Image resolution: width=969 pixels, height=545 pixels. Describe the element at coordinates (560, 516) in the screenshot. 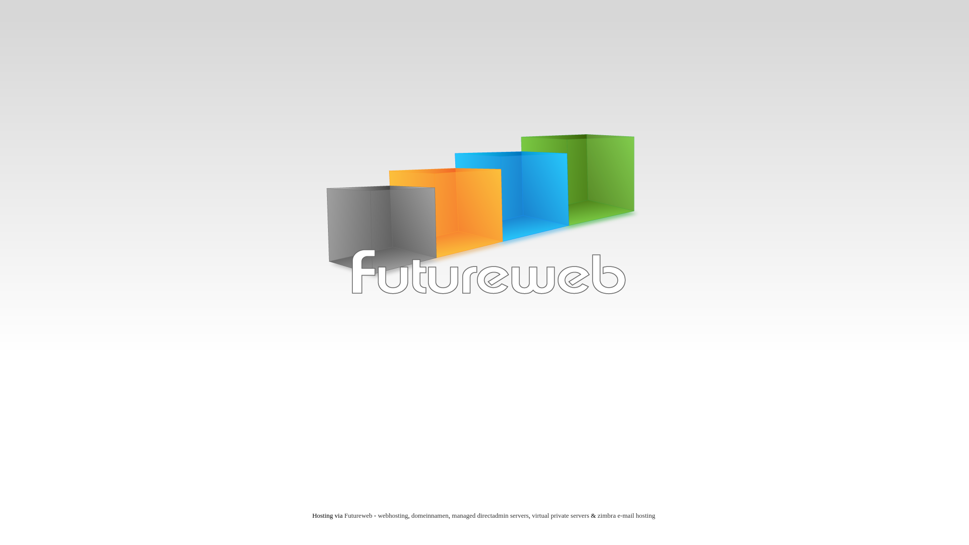

I see `virtual private servers` at that location.